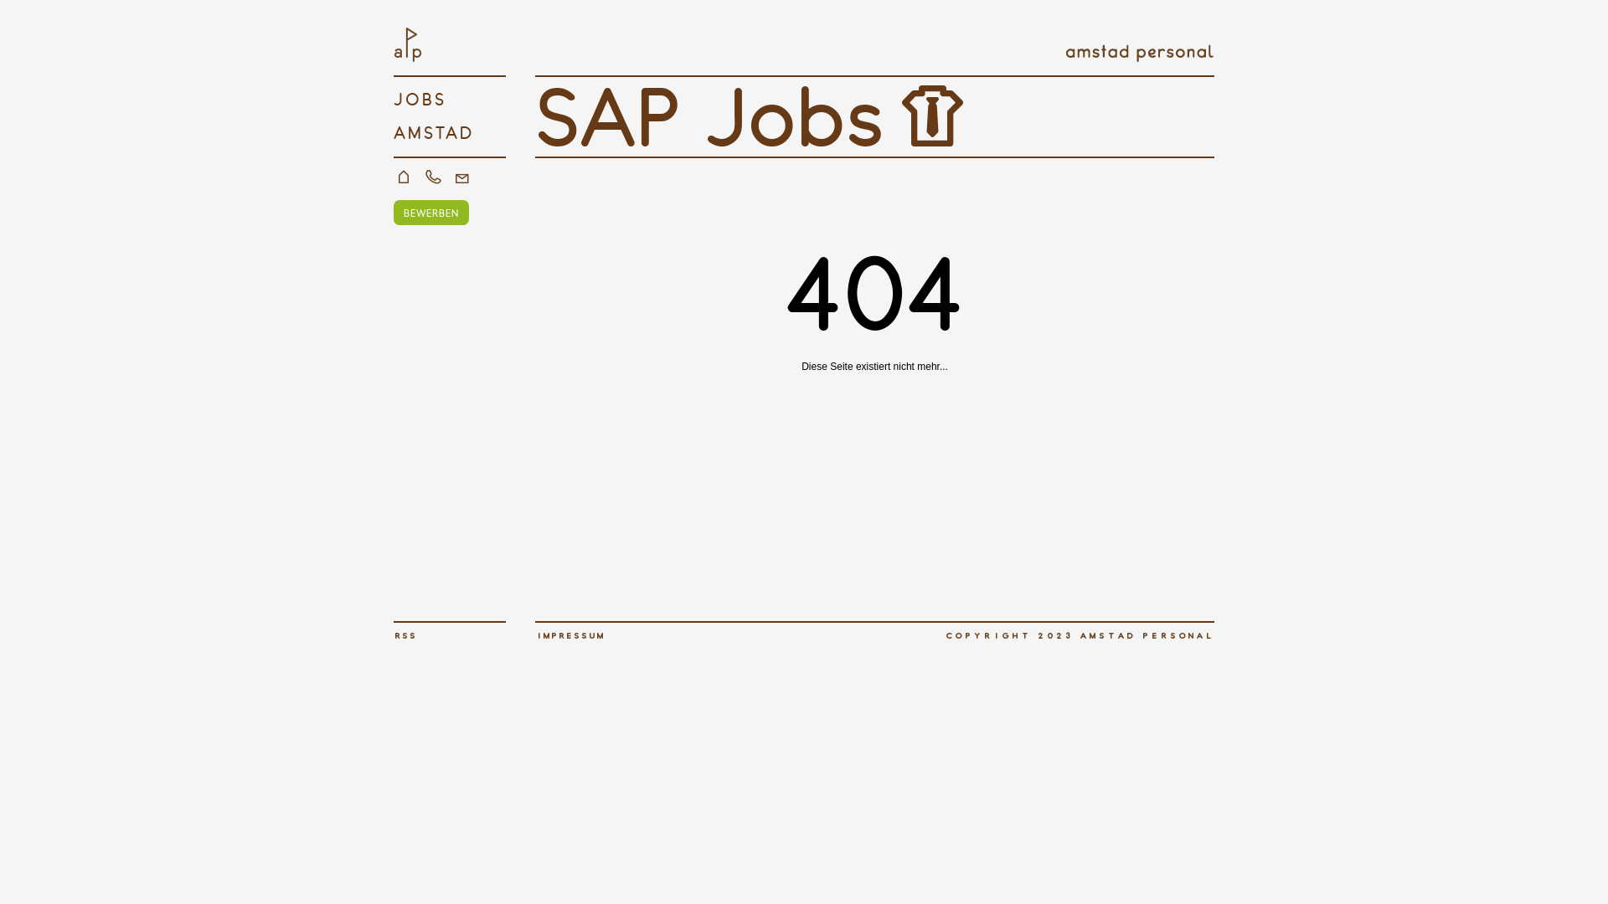 The image size is (1608, 904). I want to click on Kontakt, so click(404, 179).